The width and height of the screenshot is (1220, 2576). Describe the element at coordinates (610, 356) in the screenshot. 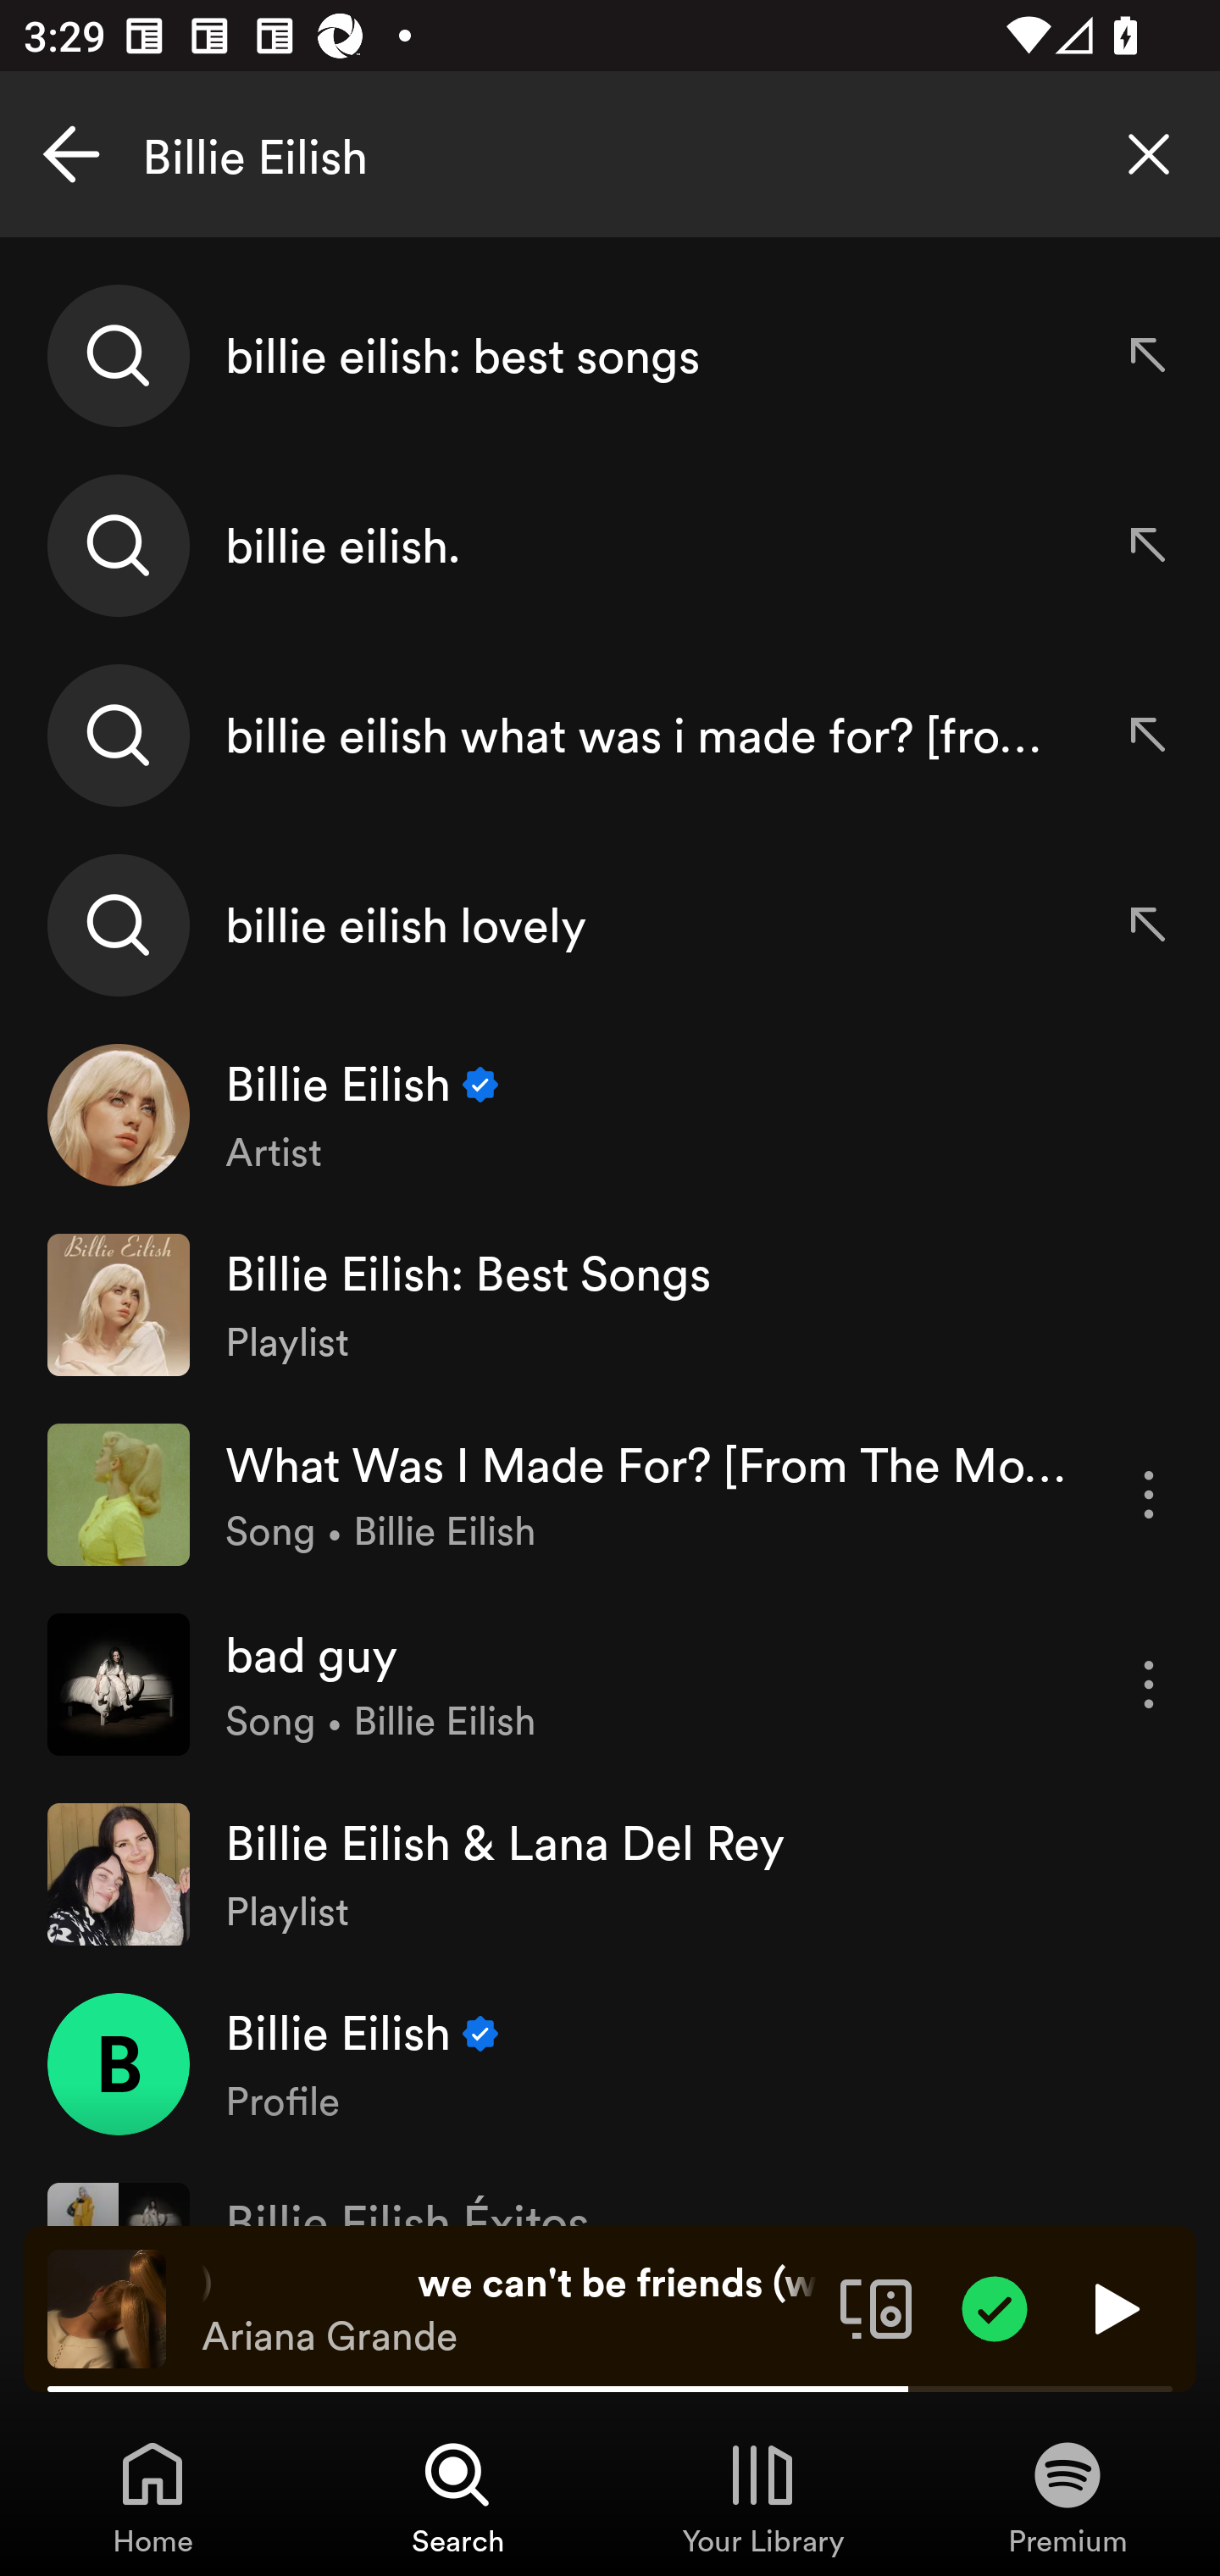

I see `billie eilish: best songs` at that location.